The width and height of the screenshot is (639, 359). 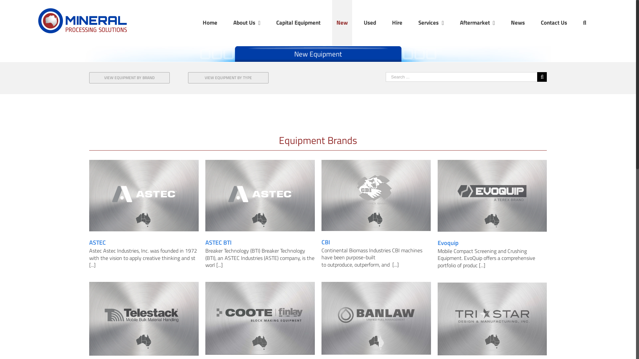 What do you see at coordinates (554, 23) in the screenshot?
I see `Contact Us` at bounding box center [554, 23].